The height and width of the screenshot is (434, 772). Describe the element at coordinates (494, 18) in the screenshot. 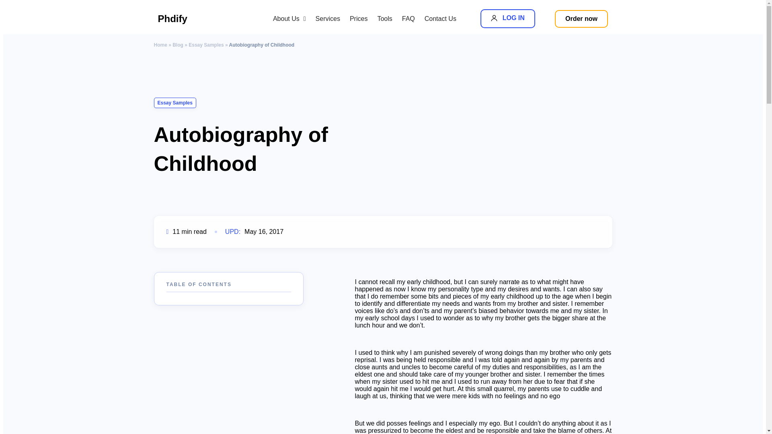

I see `user` at that location.